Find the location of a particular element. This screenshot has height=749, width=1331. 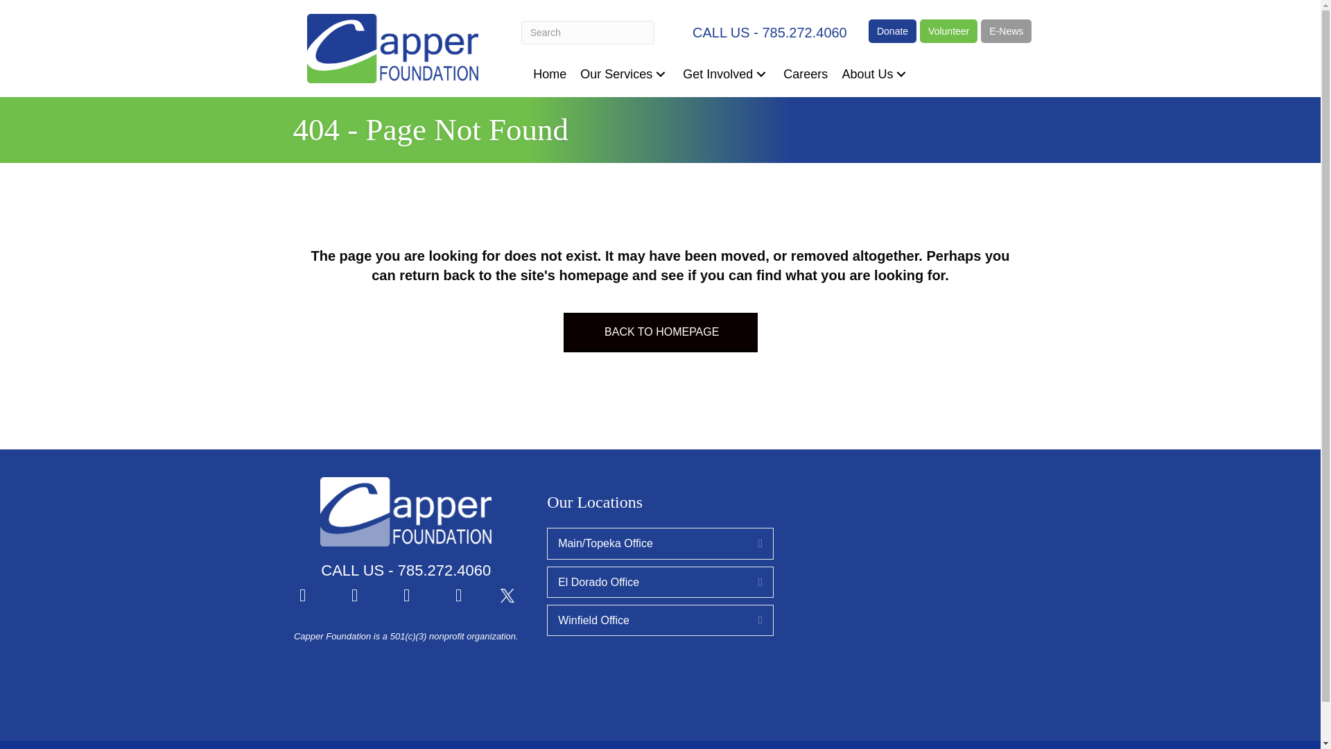

LinkedIn is located at coordinates (458, 596).